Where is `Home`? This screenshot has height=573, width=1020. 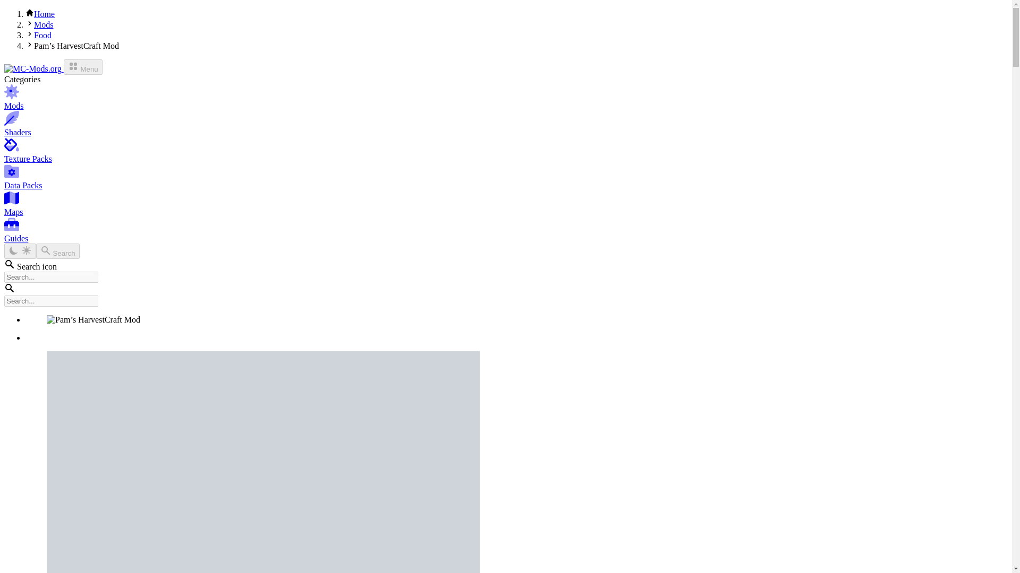 Home is located at coordinates (44, 14).